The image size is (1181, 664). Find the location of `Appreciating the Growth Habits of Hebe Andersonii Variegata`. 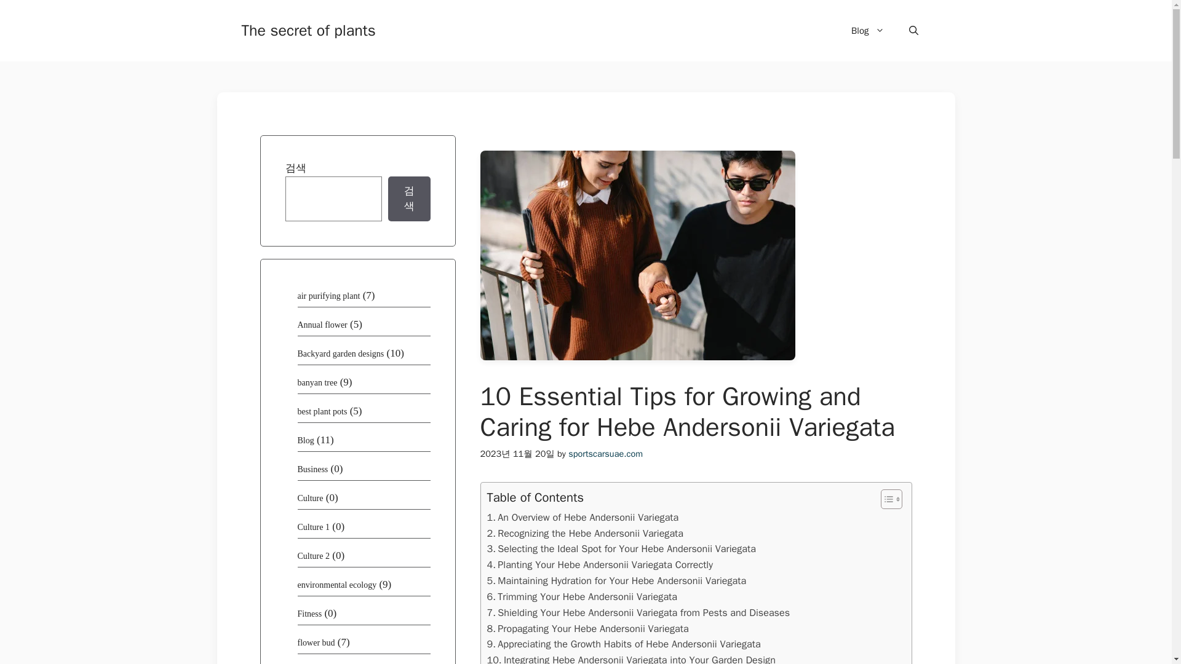

Appreciating the Growth Habits of Hebe Andersonii Variegata is located at coordinates (624, 644).